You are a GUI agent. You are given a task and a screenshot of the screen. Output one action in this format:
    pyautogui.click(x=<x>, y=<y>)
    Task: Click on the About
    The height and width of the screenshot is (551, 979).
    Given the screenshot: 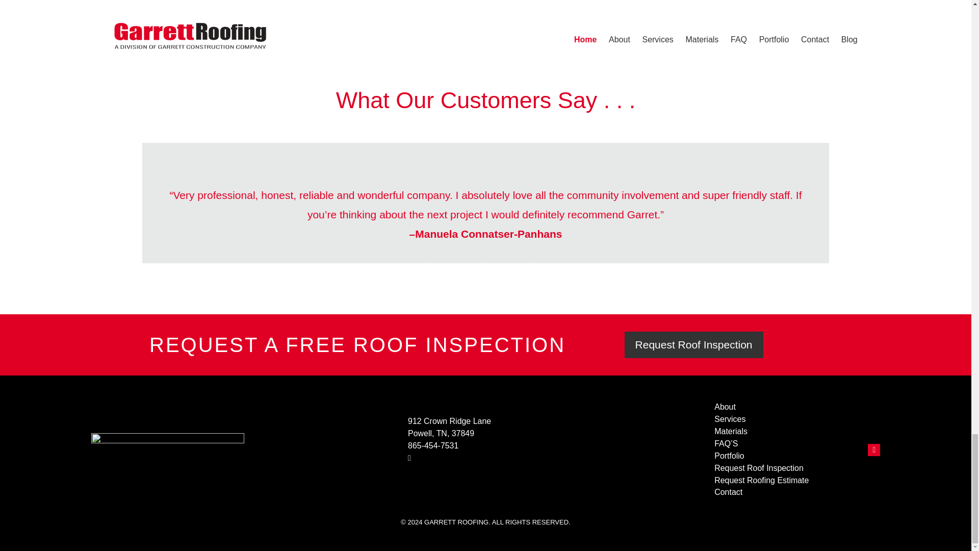 What is the action you would take?
    pyautogui.click(x=780, y=407)
    